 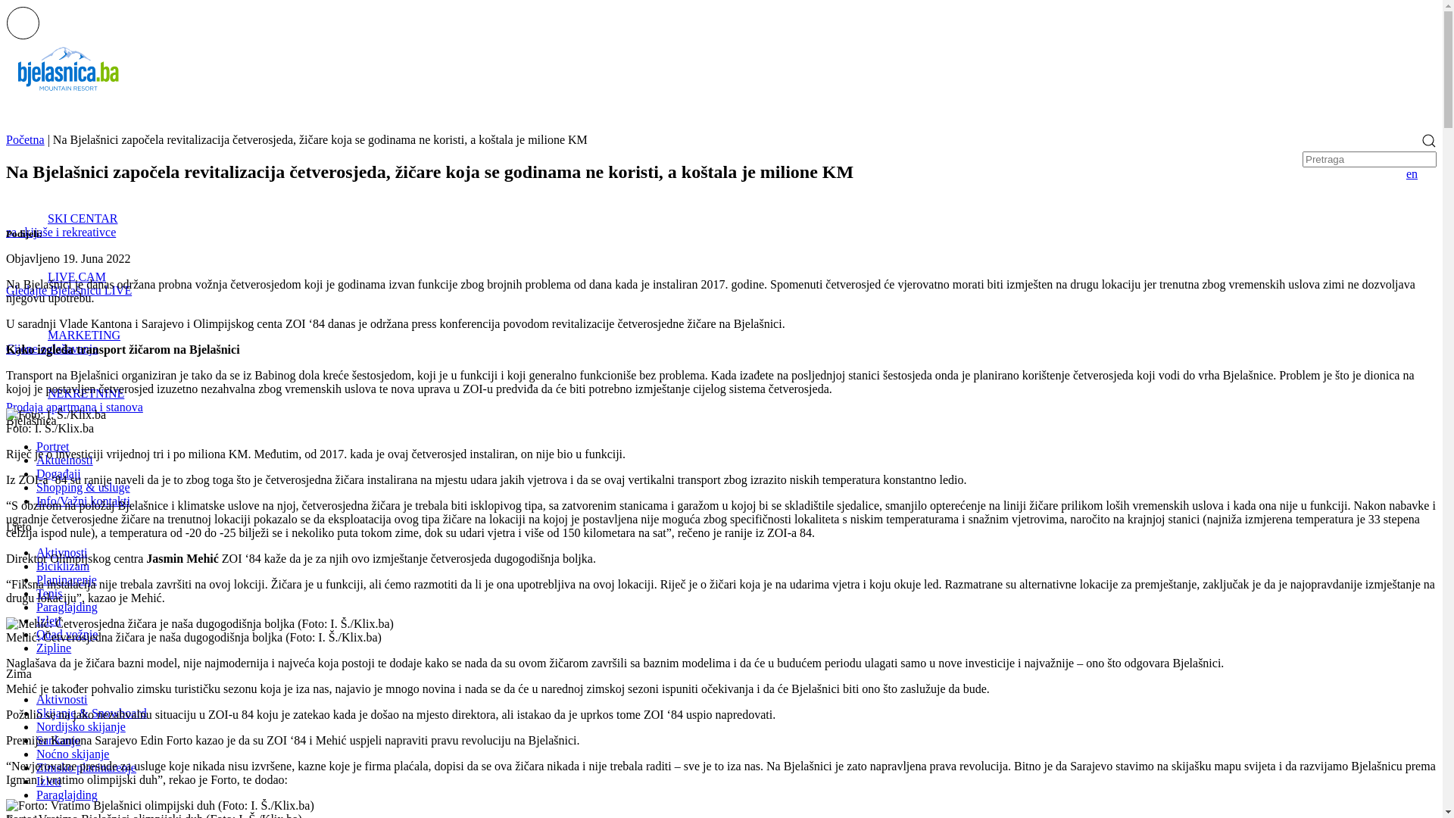 I want to click on Skijanje & Snowboard, so click(x=92, y=713).